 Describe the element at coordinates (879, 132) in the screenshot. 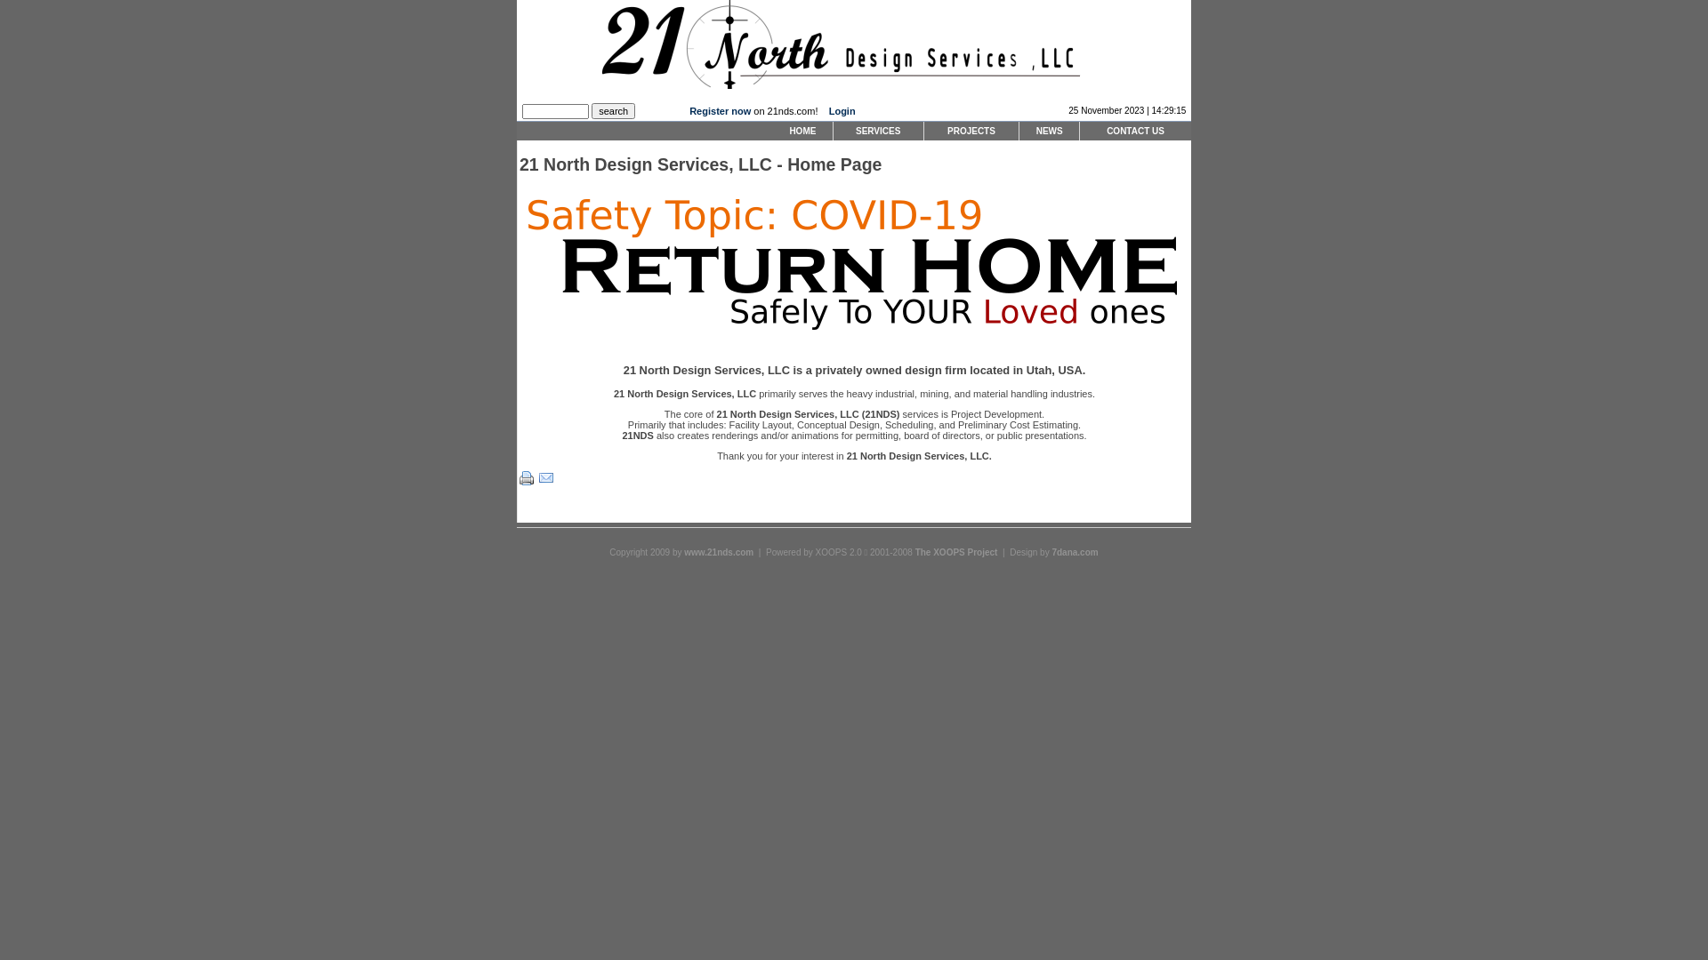

I see `SERVICES` at that location.